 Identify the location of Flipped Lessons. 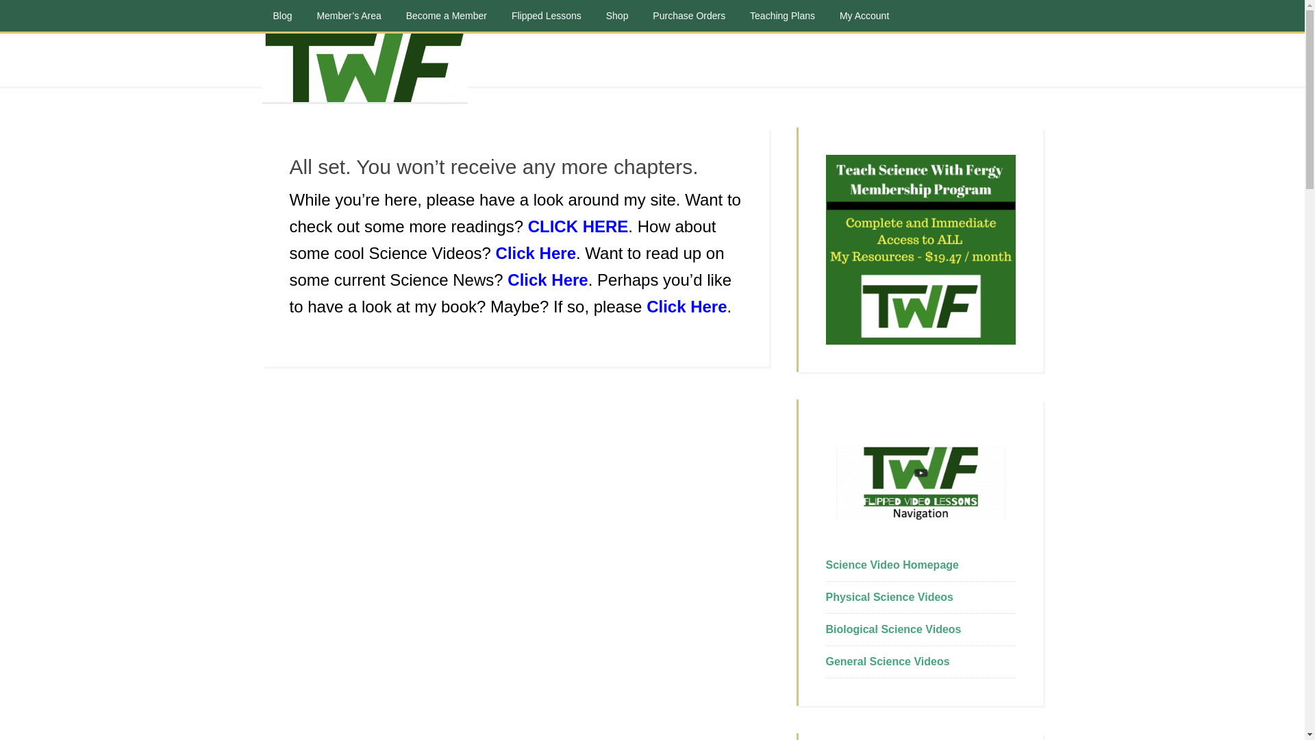
(547, 16).